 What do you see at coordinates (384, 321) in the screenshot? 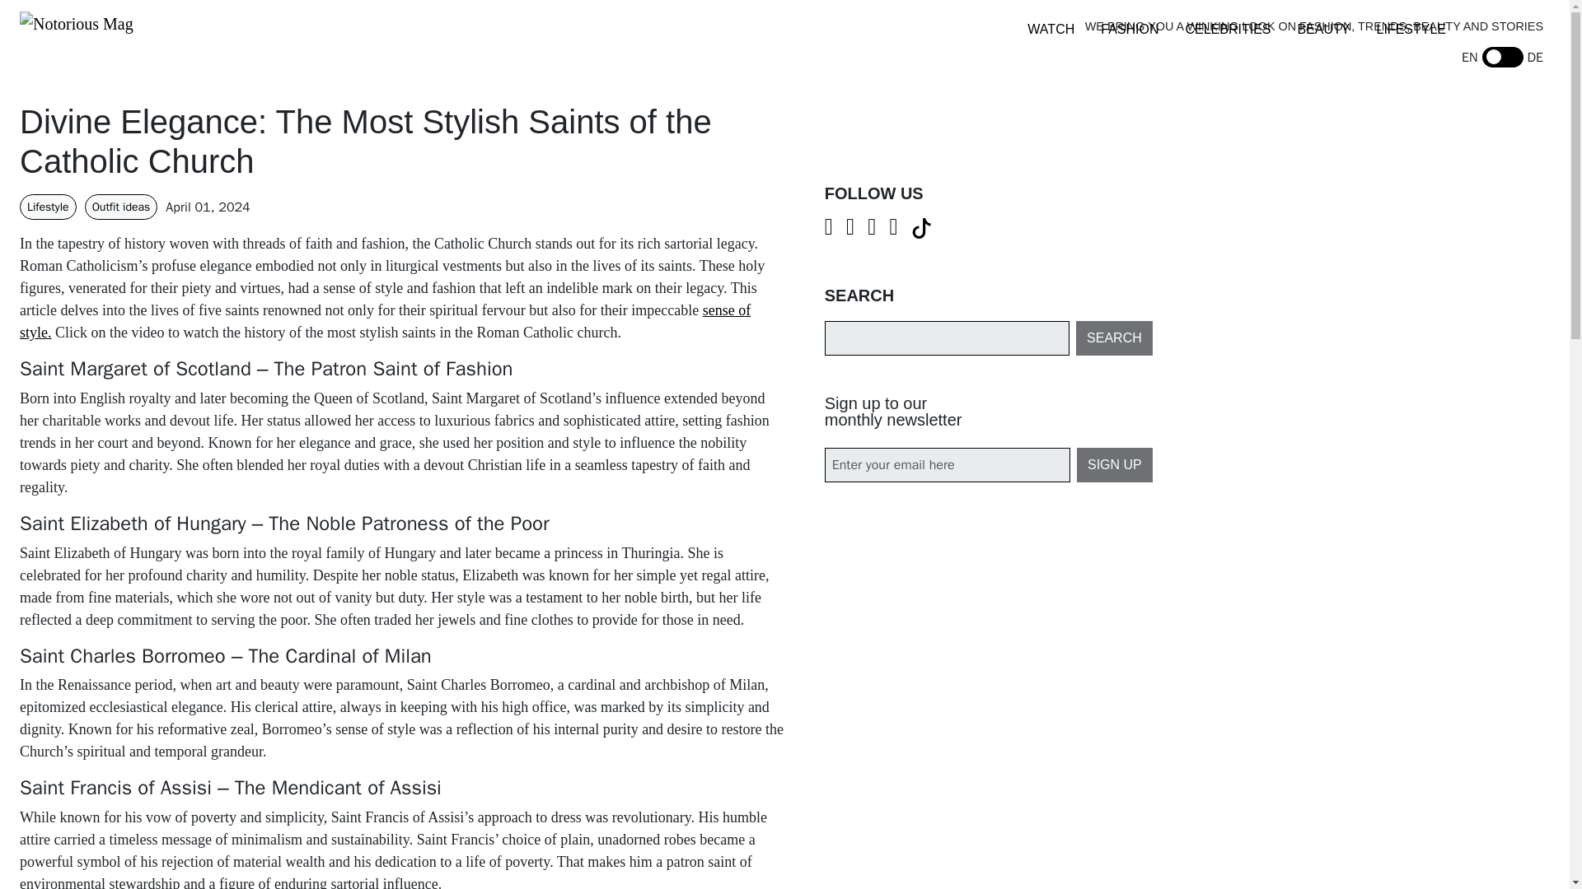
I see `sense of style.` at bounding box center [384, 321].